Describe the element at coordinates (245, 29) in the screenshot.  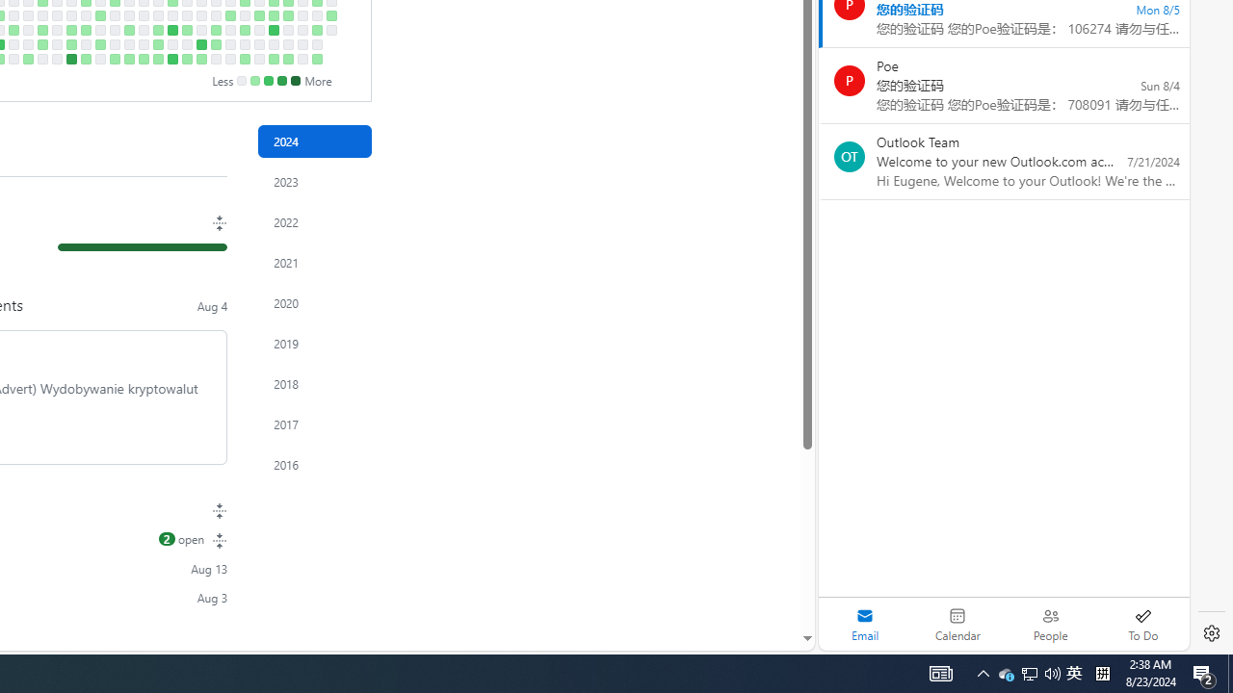
I see `2 contributions on July 11th.` at that location.